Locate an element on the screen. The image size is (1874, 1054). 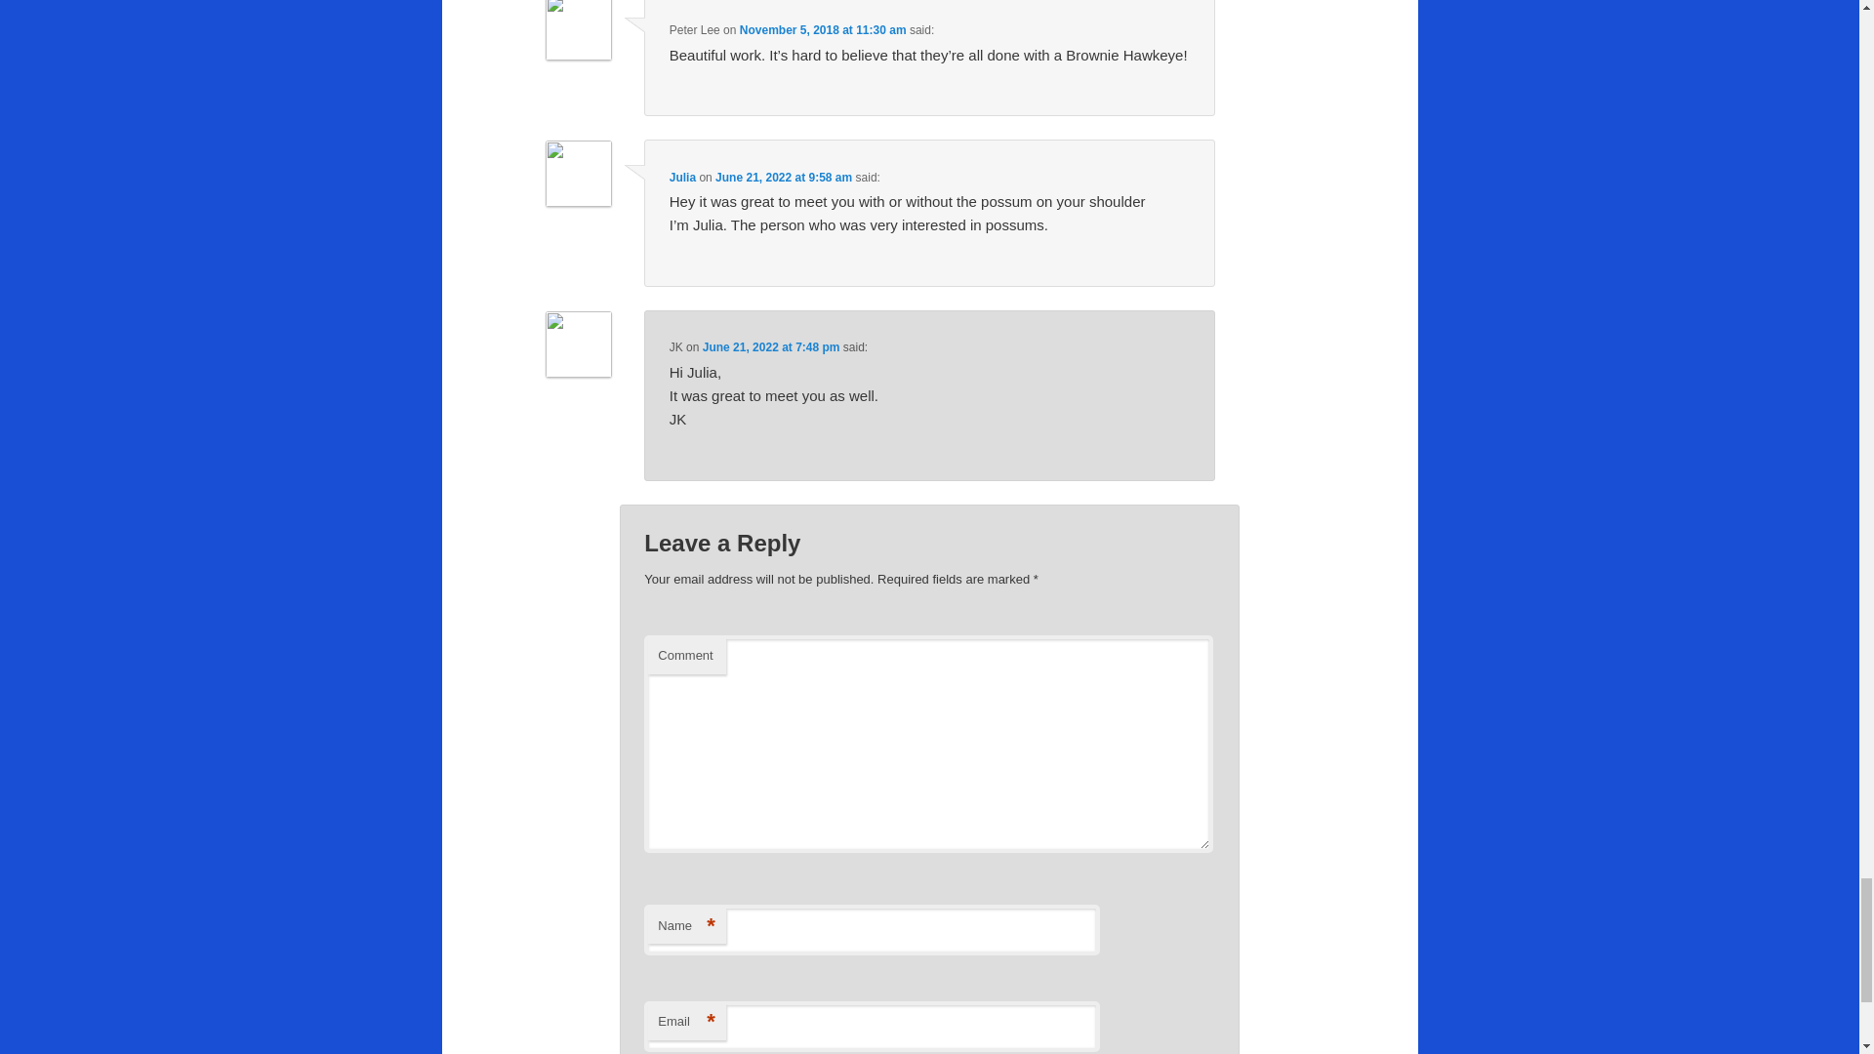
November 5, 2018 at 11:30 am is located at coordinates (824, 29).